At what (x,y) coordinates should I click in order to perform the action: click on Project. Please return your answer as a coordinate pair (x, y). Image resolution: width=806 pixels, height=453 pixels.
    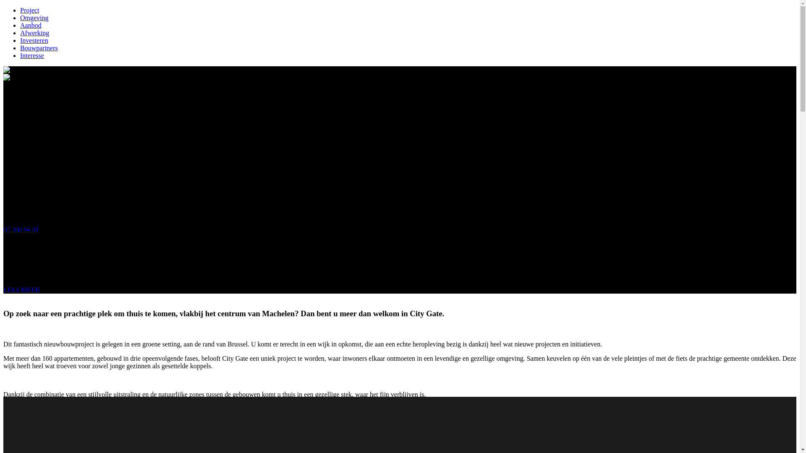
    Looking at the image, I should click on (29, 10).